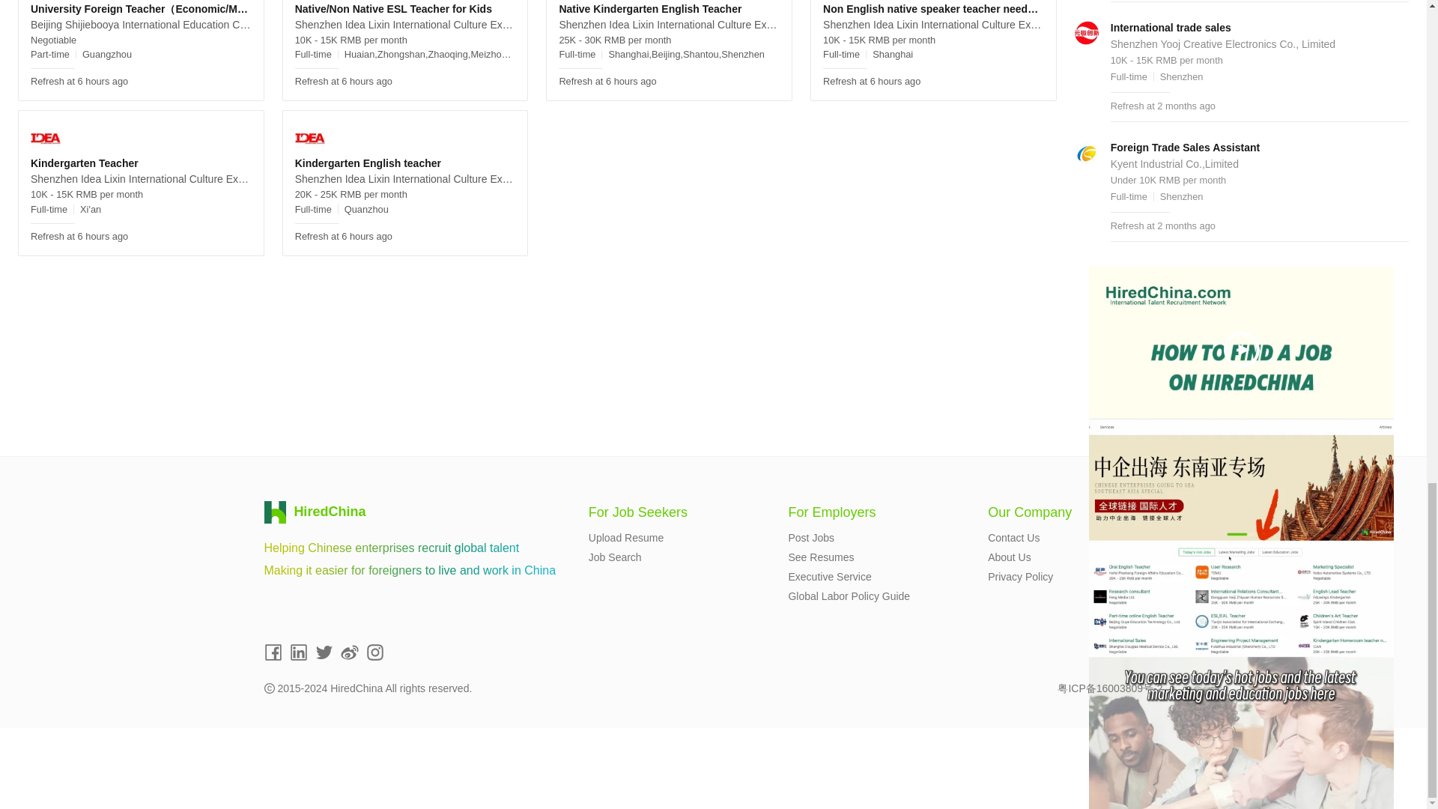 This screenshot has height=809, width=1438. I want to click on Upload Resume, so click(625, 537).